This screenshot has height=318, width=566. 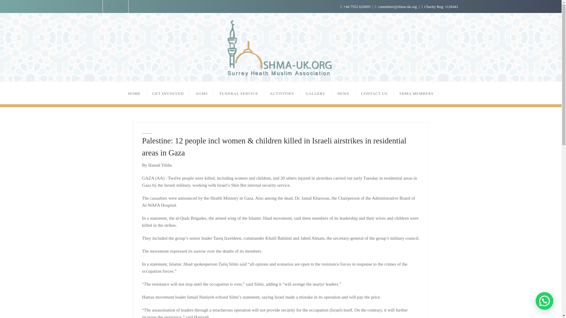 I want to click on NEWS, so click(x=343, y=93).